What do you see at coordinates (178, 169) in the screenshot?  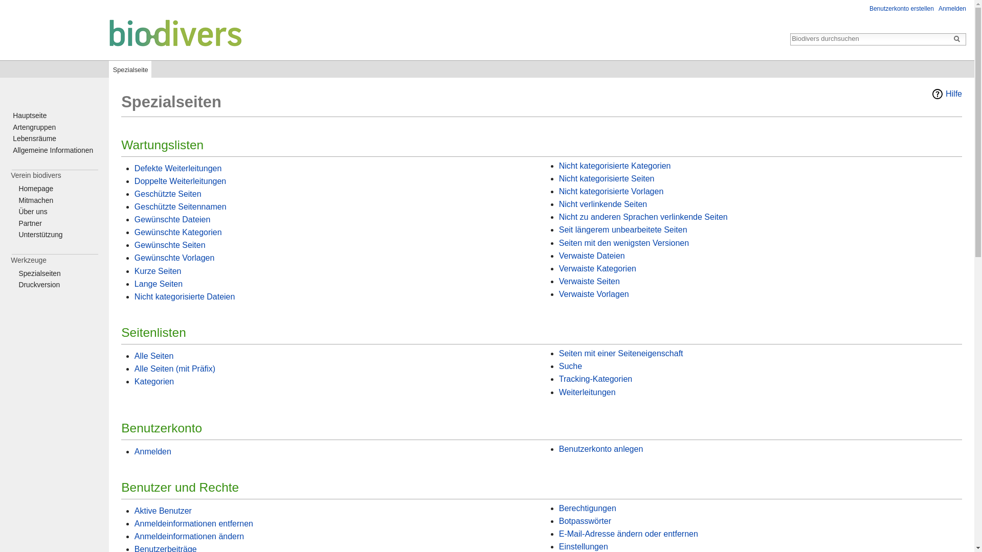 I see `Defekte Weiterleitungen` at bounding box center [178, 169].